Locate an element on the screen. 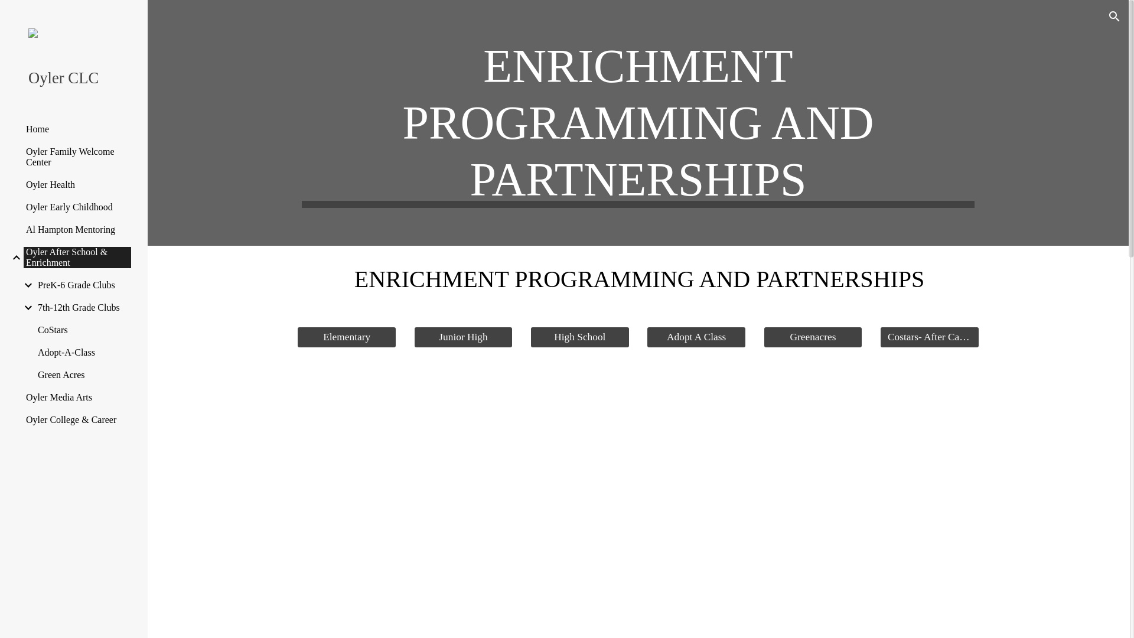 The width and height of the screenshot is (1134, 638). High School is located at coordinates (580, 338).